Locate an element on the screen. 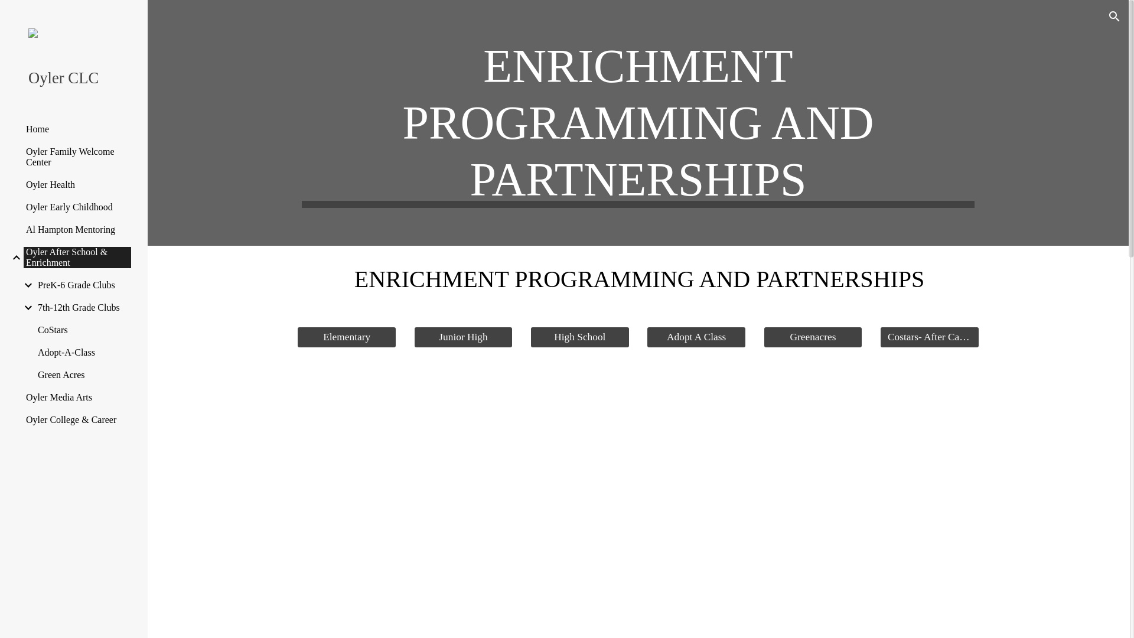 The width and height of the screenshot is (1134, 638). High School is located at coordinates (580, 338).